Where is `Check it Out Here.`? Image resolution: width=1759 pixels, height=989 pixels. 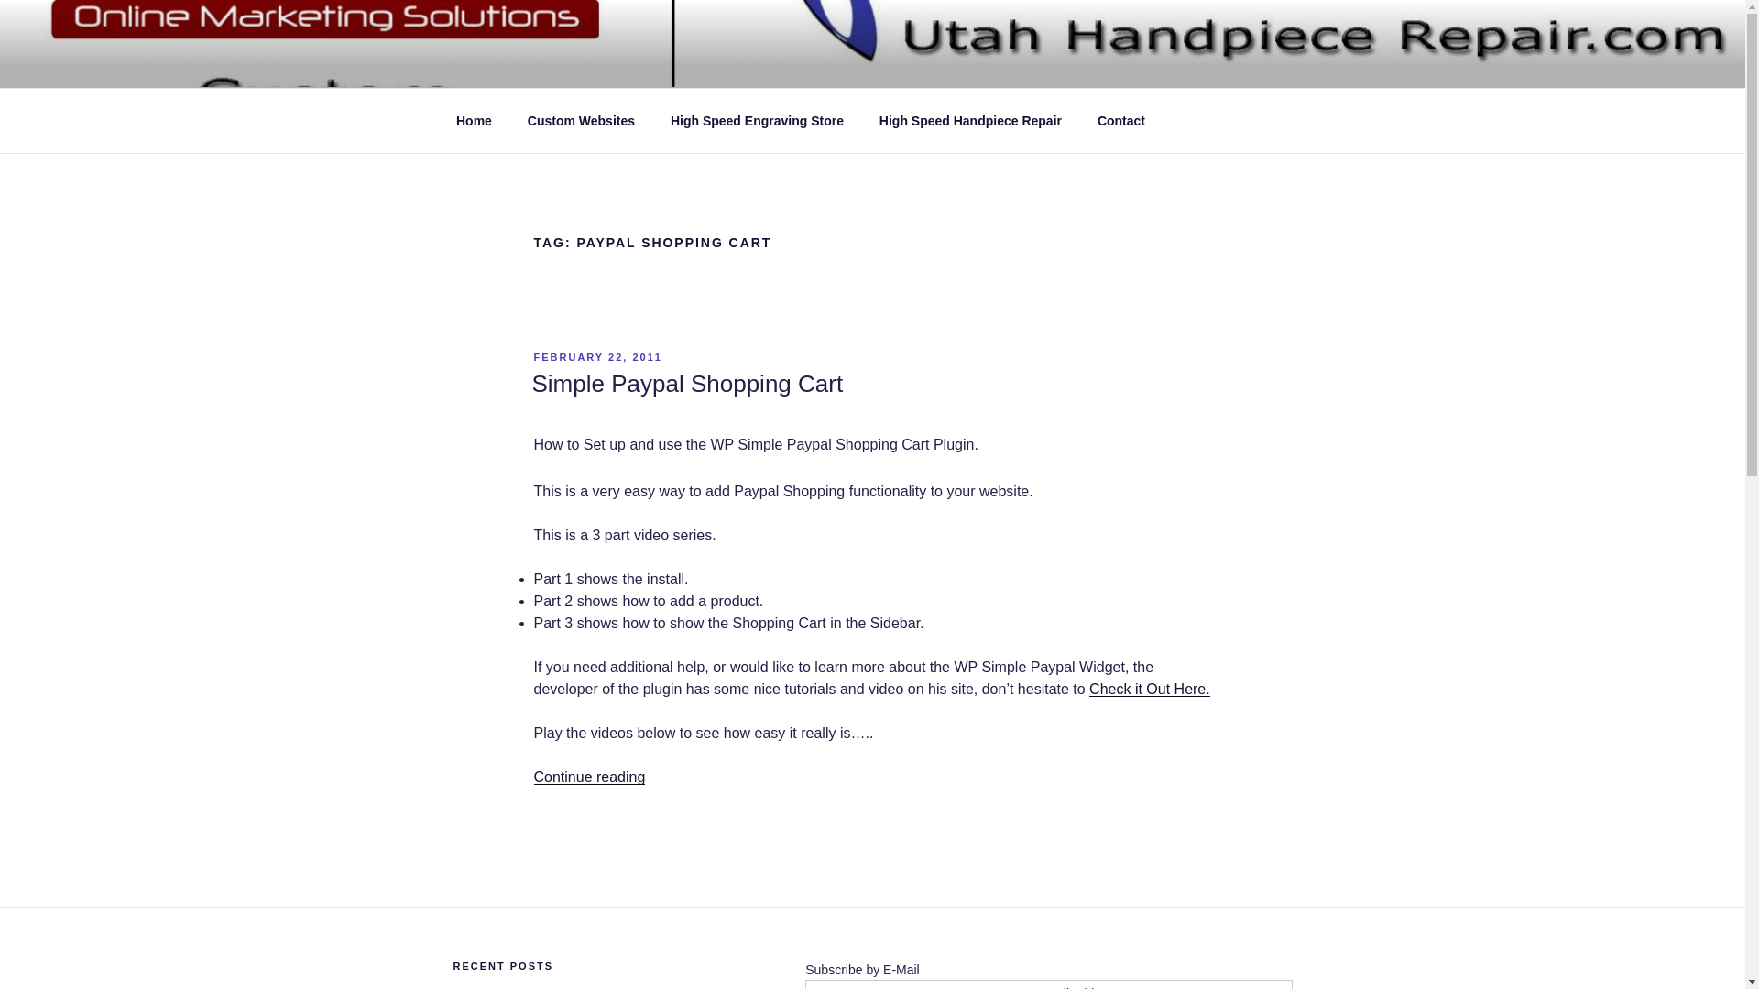 Check it Out Here. is located at coordinates (1149, 689).